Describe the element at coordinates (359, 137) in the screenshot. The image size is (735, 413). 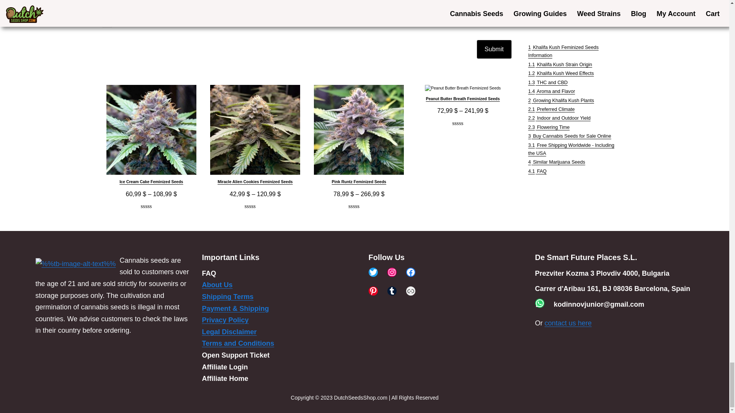
I see `Pink Runtz Feminized Seeds` at that location.